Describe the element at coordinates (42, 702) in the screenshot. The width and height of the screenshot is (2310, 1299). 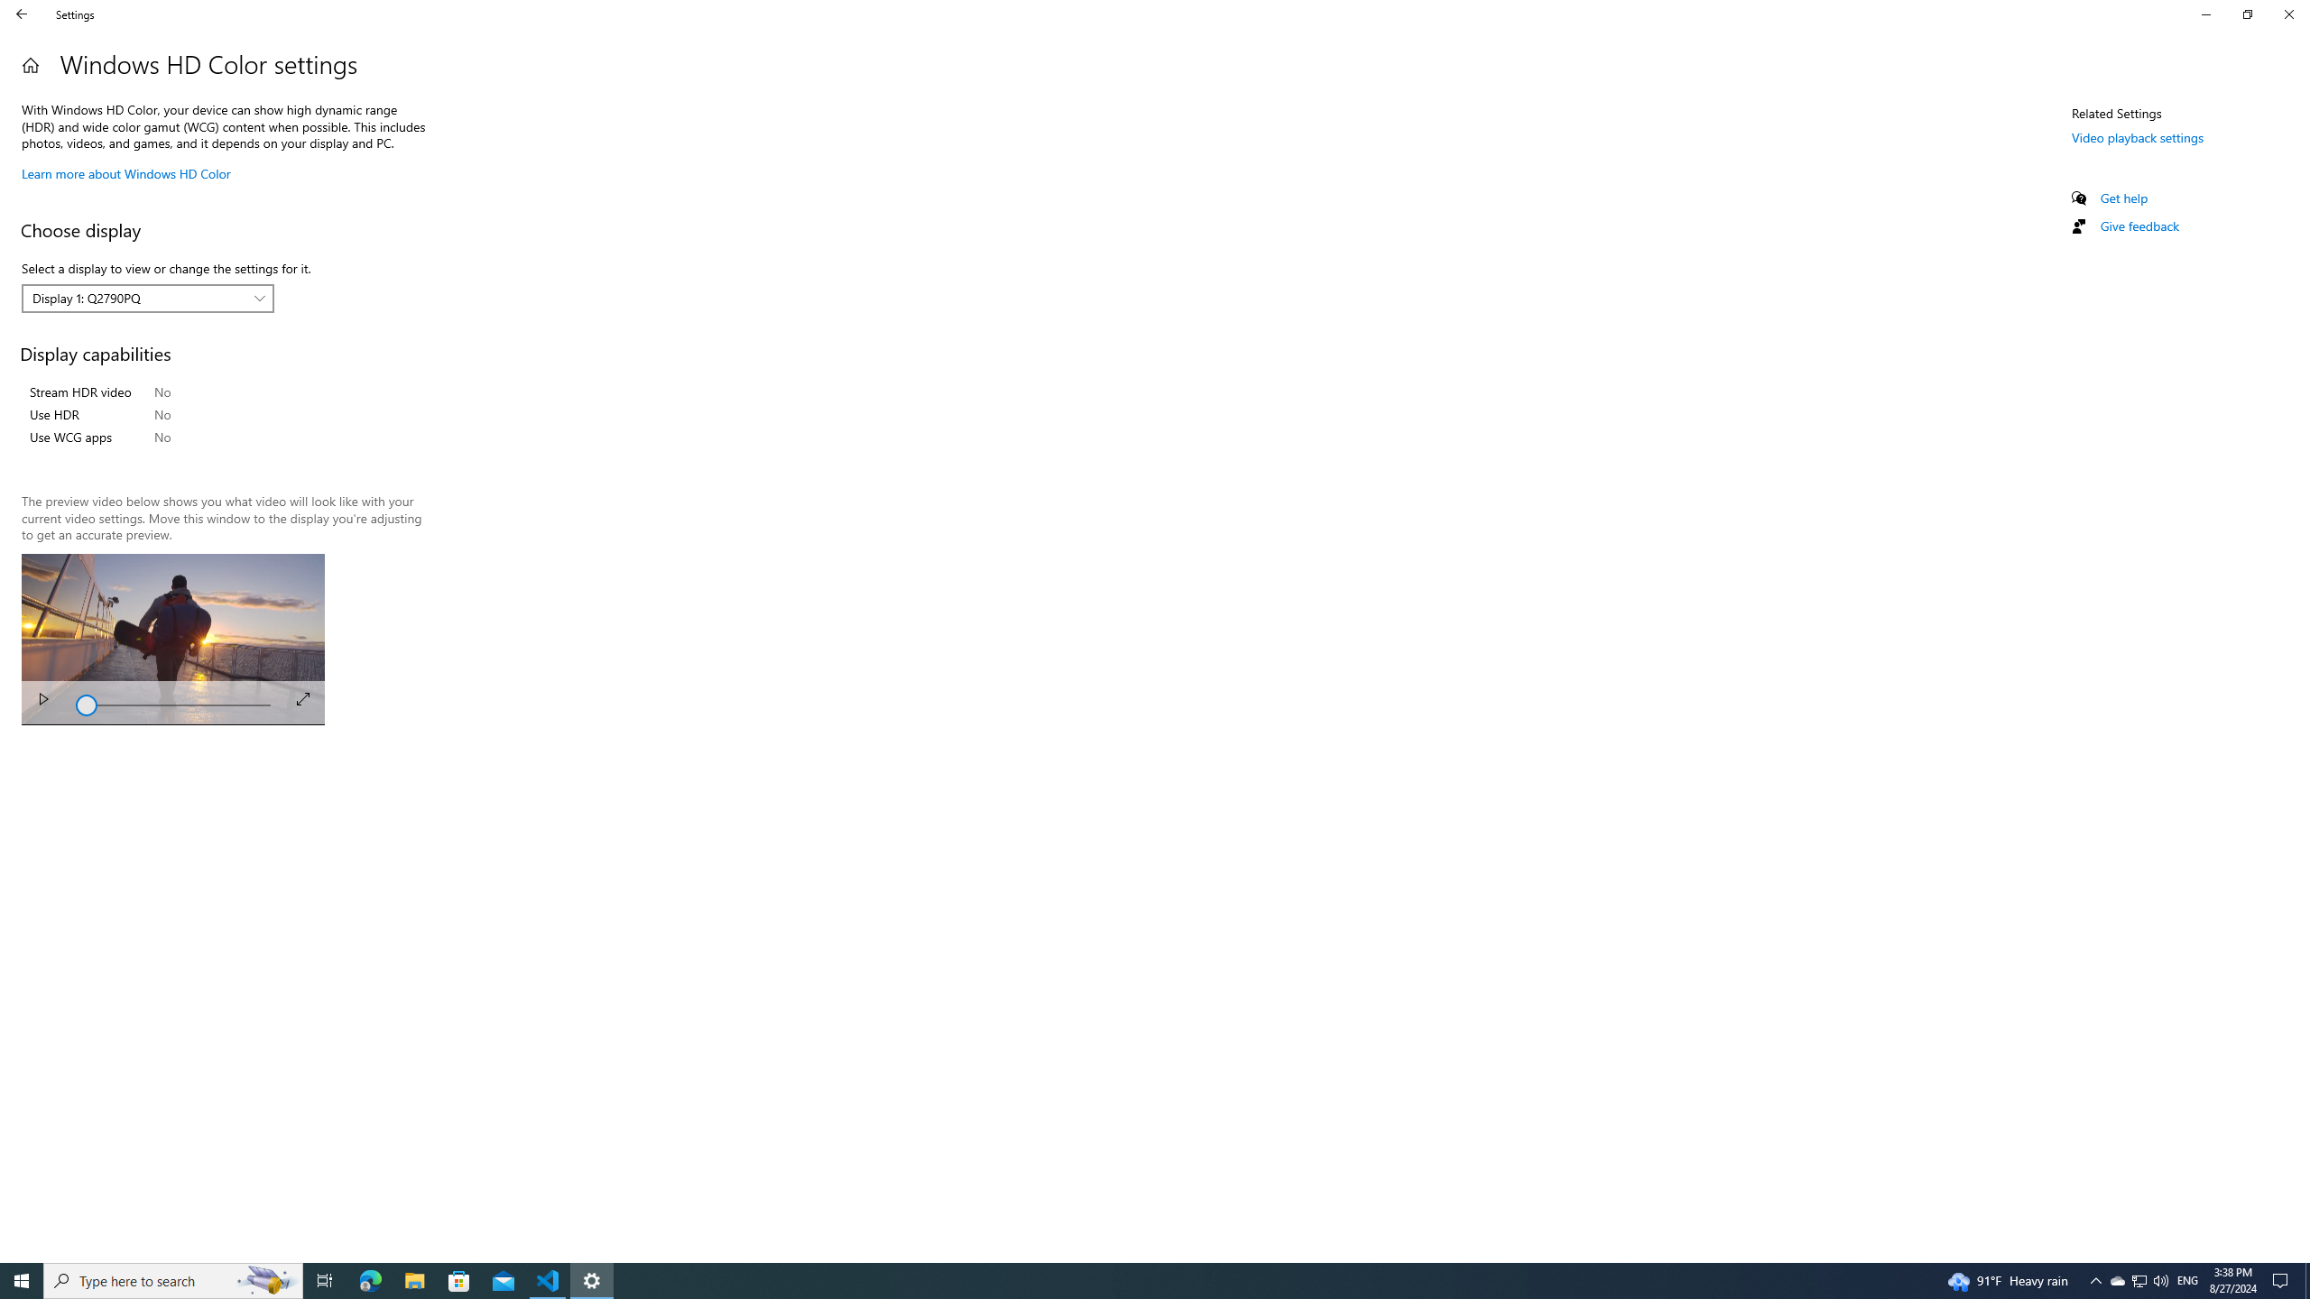
I see `Play` at that location.